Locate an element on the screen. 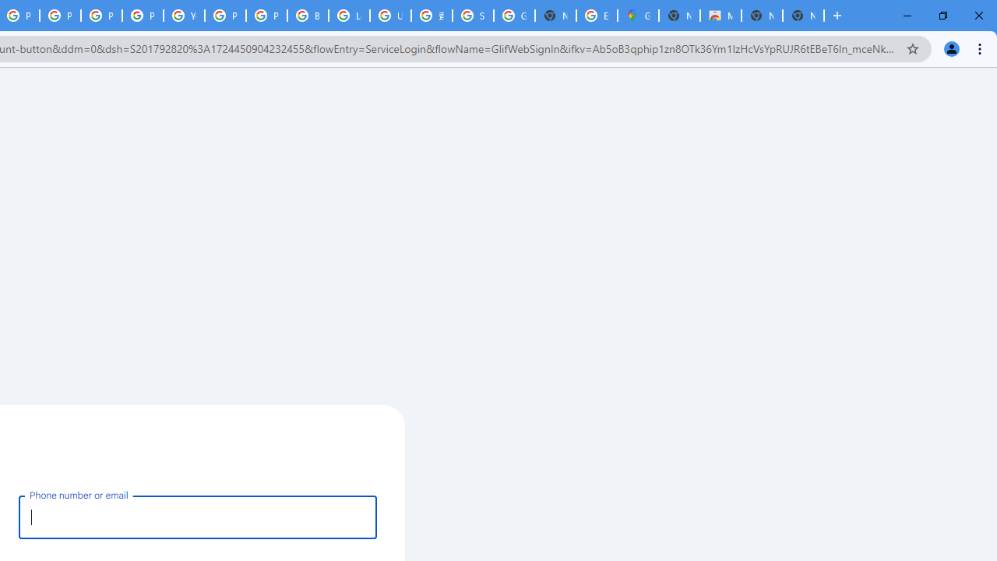 This screenshot has height=561, width=997. YouTube is located at coordinates (184, 16).